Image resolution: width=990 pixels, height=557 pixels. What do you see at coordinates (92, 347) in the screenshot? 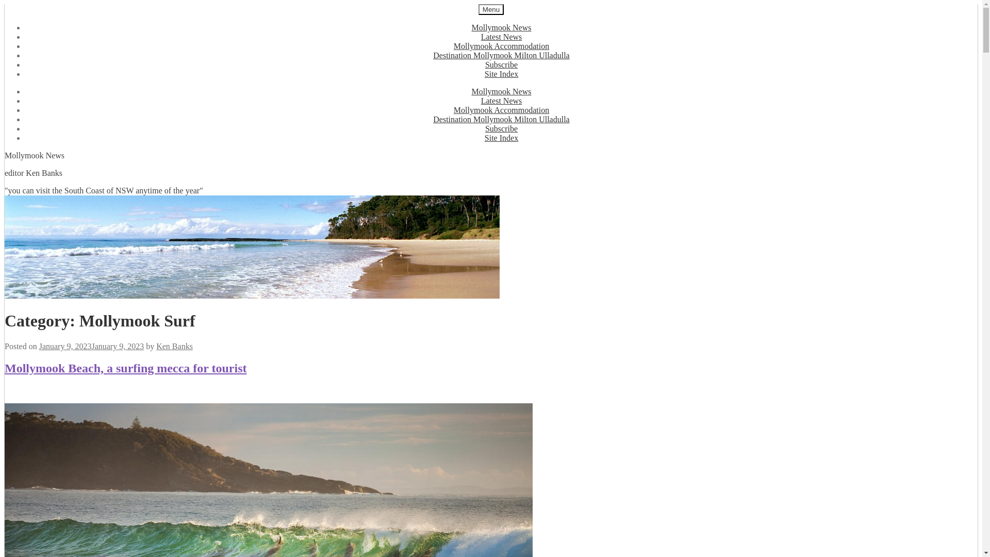
I see `January 9, 2023January 9, 2023` at bounding box center [92, 347].